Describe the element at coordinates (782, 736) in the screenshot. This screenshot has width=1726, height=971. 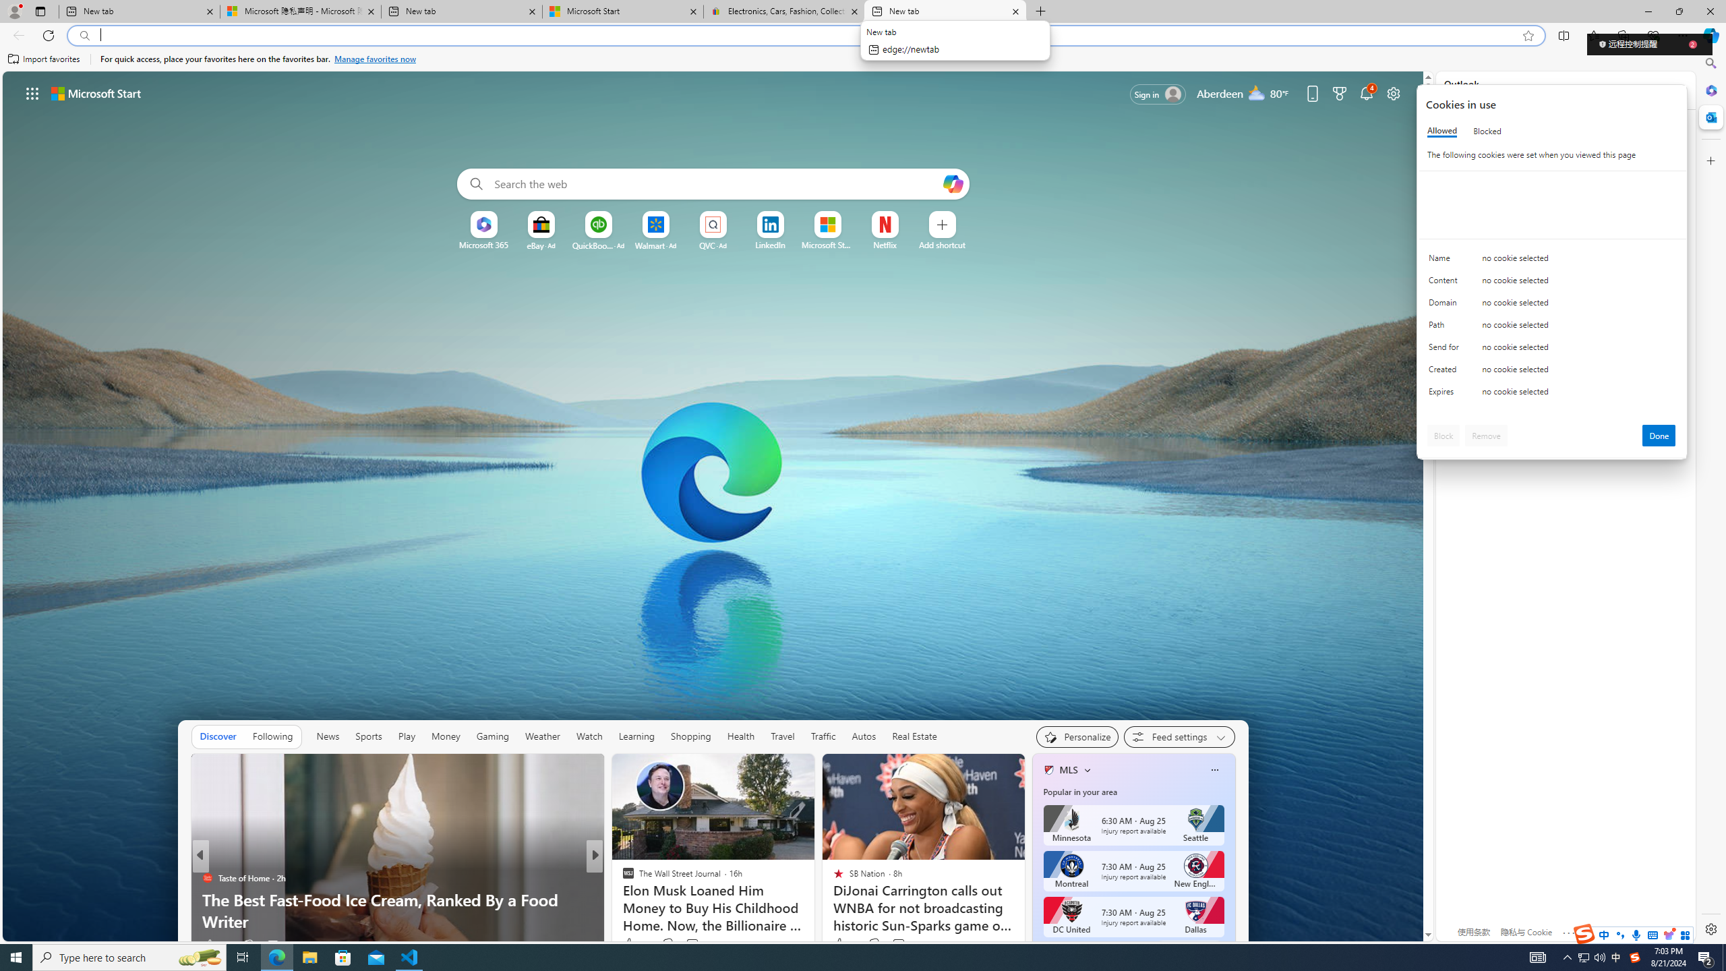
I see `Travel` at that location.